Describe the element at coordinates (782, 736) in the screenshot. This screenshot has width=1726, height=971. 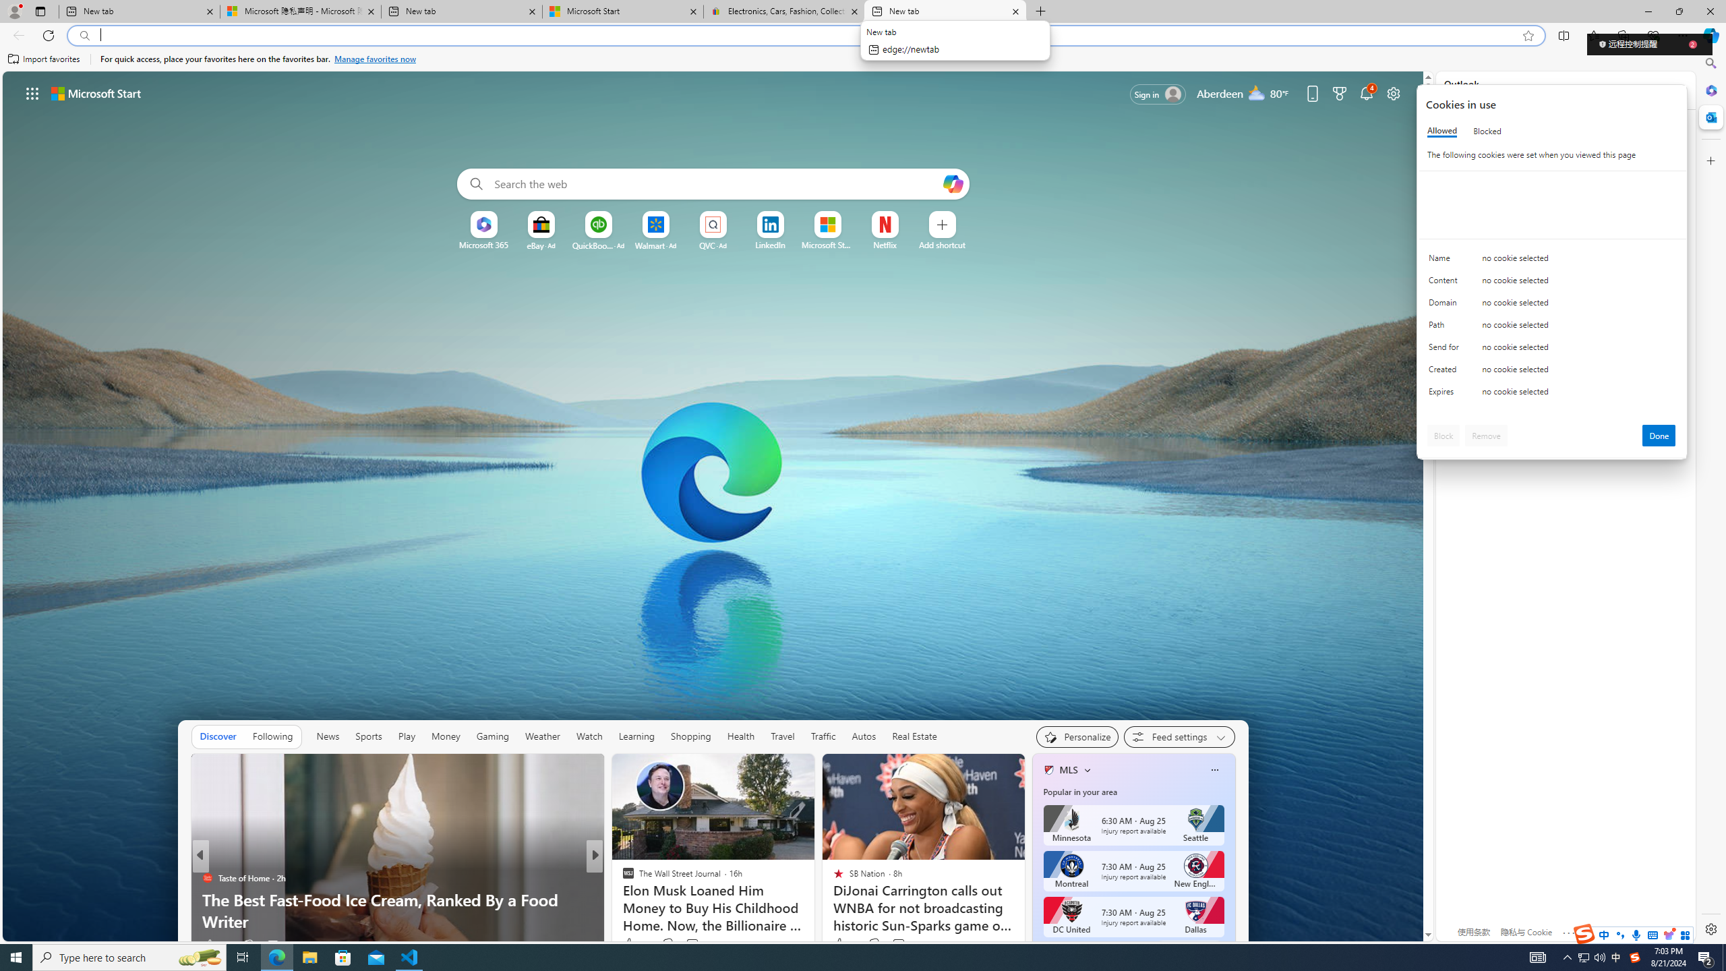
I see `Travel` at that location.